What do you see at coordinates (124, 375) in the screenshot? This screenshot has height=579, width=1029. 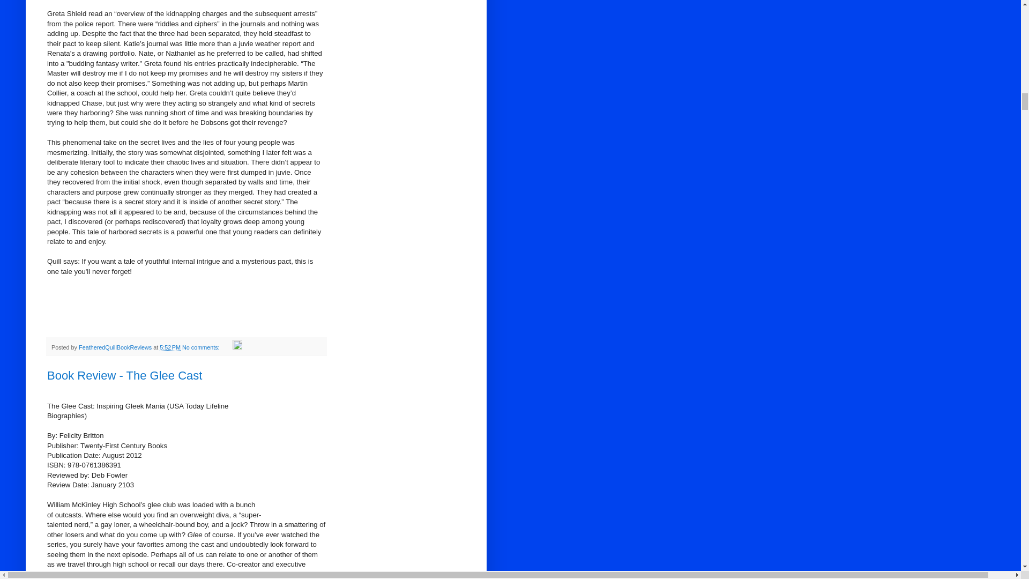 I see `Book Review - The Glee Cast` at bounding box center [124, 375].